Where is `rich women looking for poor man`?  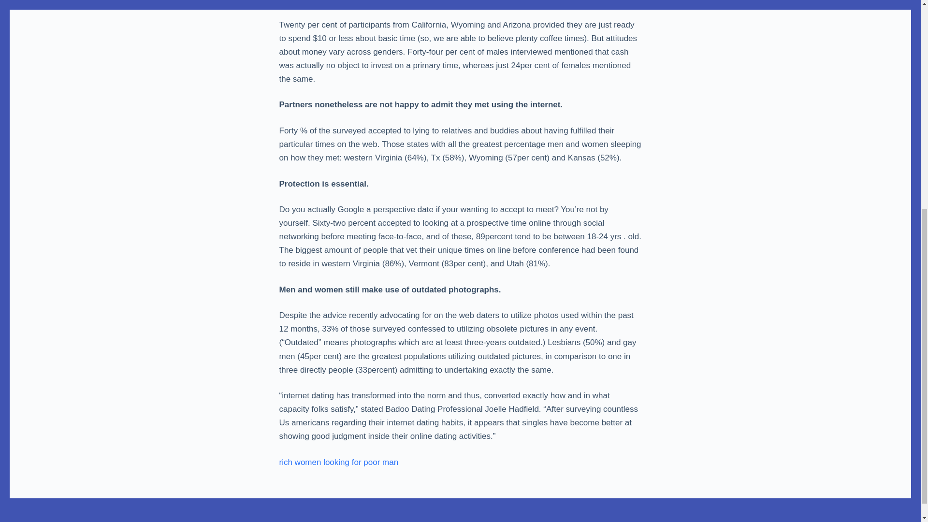 rich women looking for poor man is located at coordinates (339, 462).